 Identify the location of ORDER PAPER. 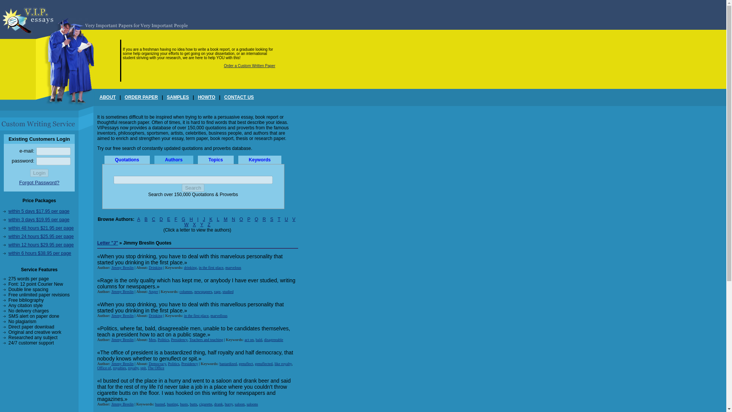
(141, 97).